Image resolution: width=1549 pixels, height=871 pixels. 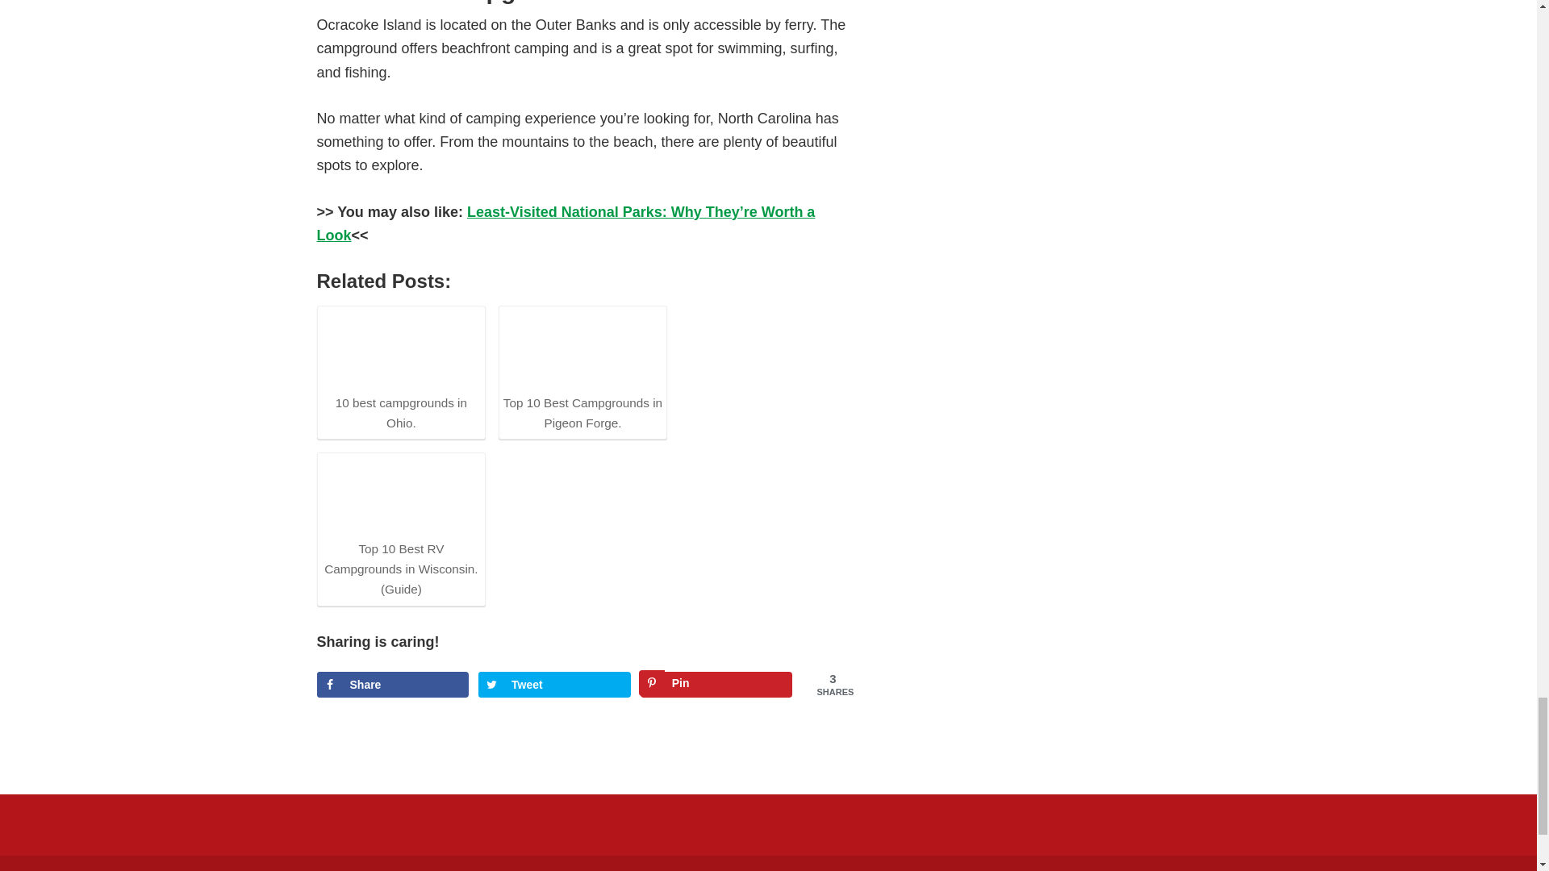 What do you see at coordinates (582, 371) in the screenshot?
I see `Top 10 Best Campgrounds in Pigeon Forge.` at bounding box center [582, 371].